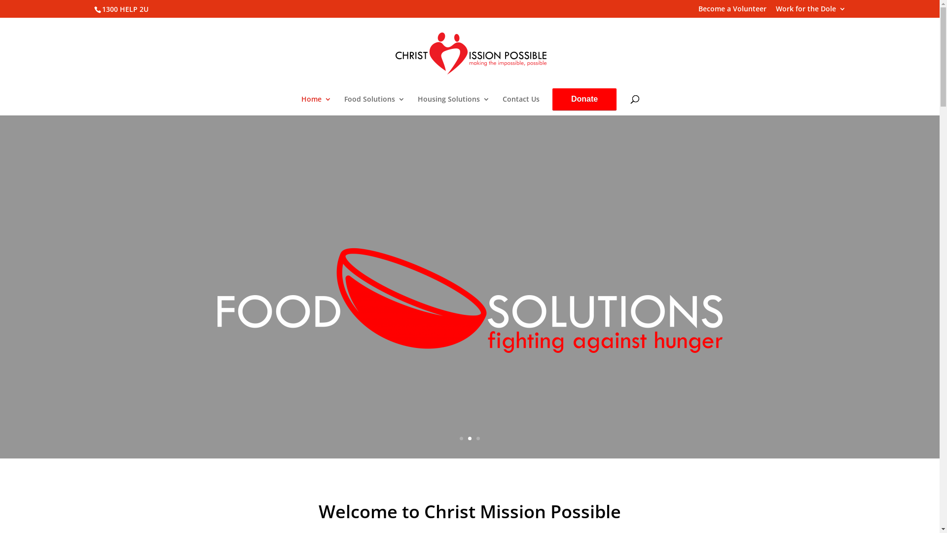 The height and width of the screenshot is (533, 947). What do you see at coordinates (732, 11) in the screenshot?
I see `Become a Volunteer` at bounding box center [732, 11].